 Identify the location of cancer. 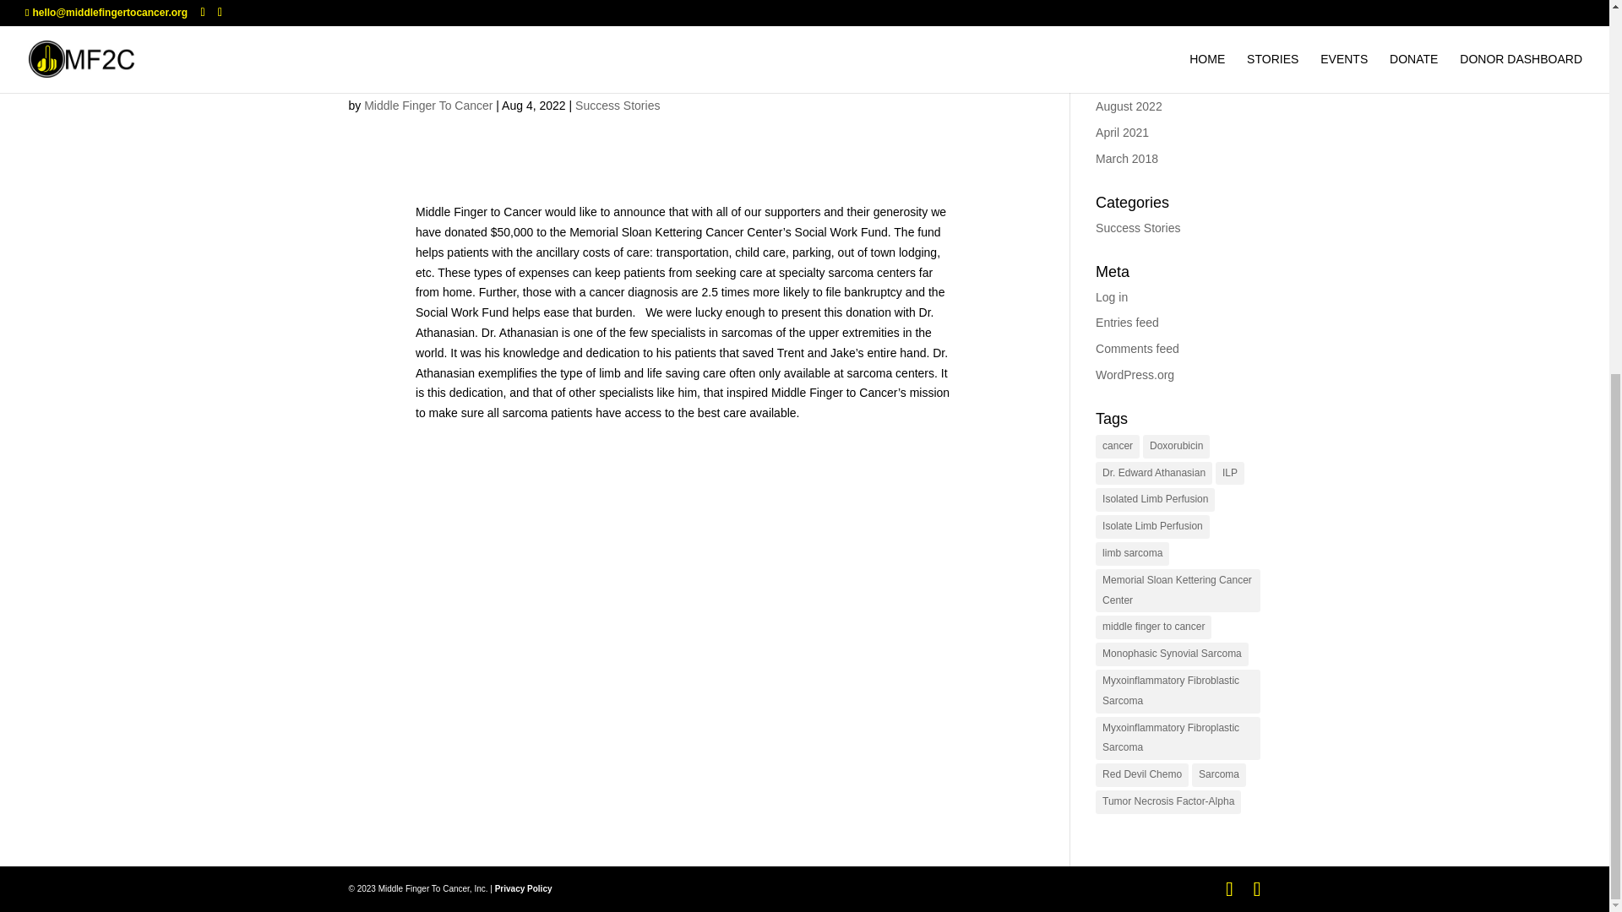
(1118, 447).